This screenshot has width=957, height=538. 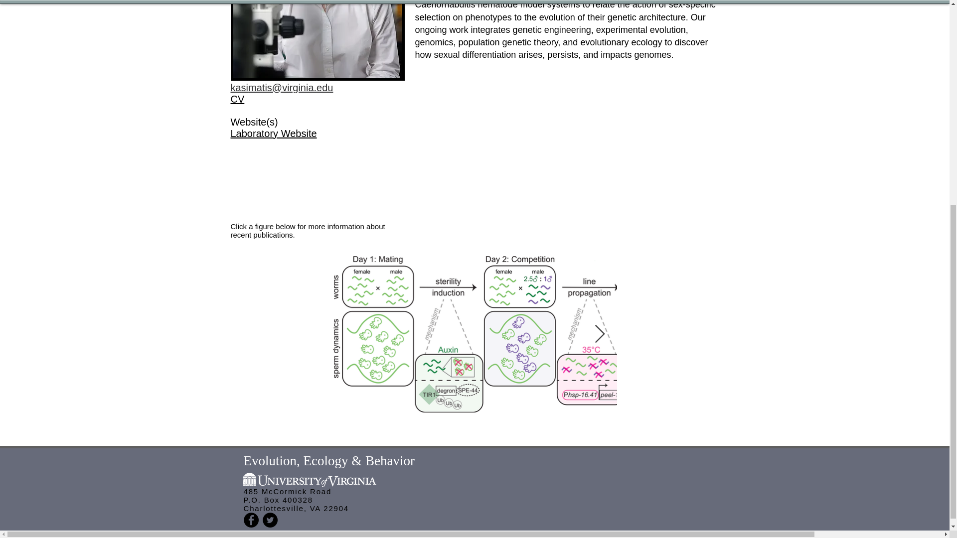 I want to click on Evolution, , so click(x=273, y=460).